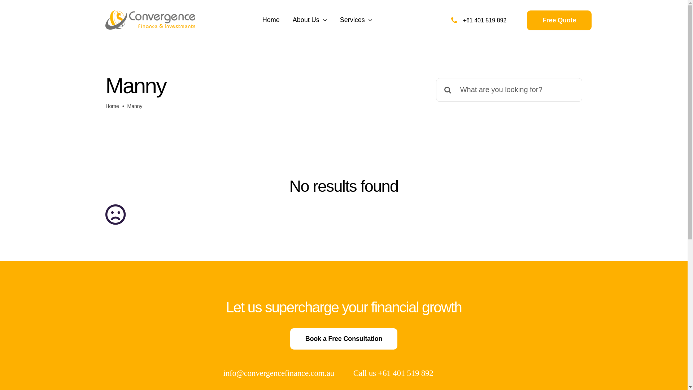  What do you see at coordinates (344, 339) in the screenshot?
I see `Book a Free Consultation` at bounding box center [344, 339].